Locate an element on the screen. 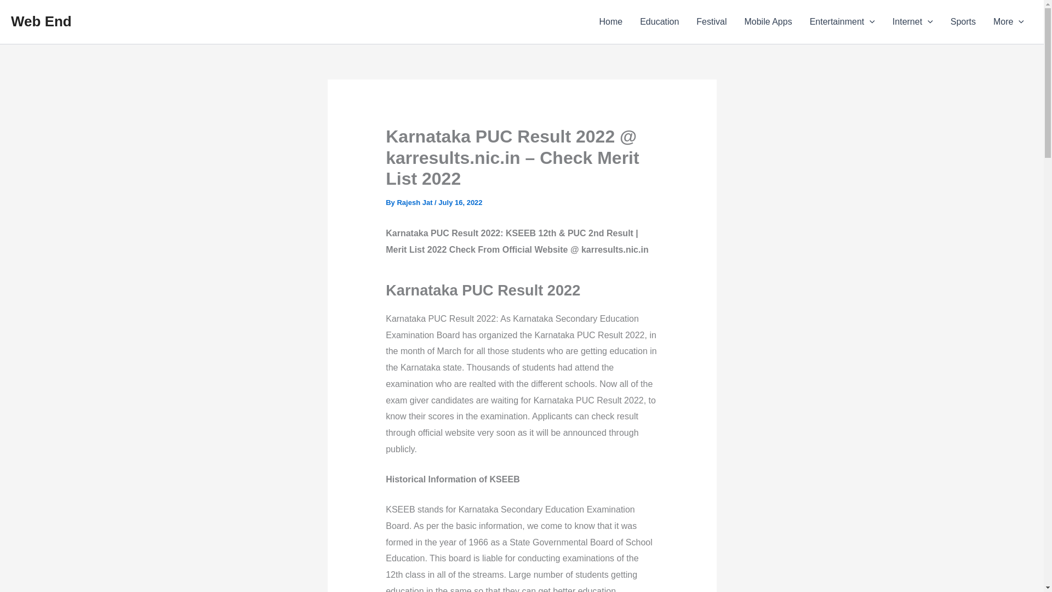  Internet is located at coordinates (912, 22).